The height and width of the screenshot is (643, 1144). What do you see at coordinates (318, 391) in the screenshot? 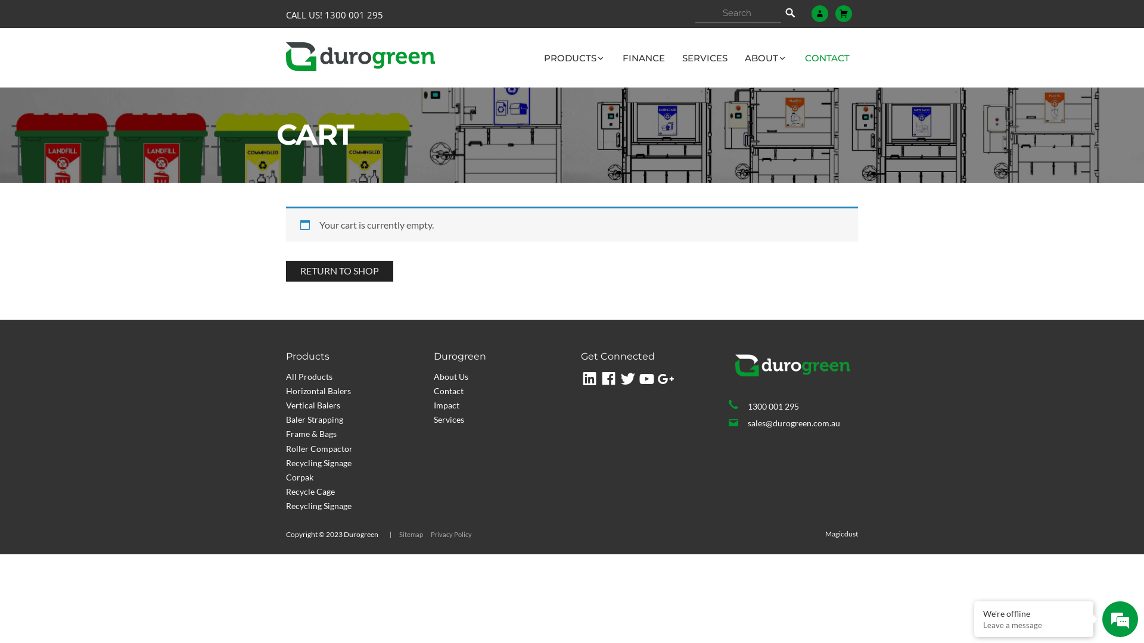
I see `Horizontal Balers` at bounding box center [318, 391].